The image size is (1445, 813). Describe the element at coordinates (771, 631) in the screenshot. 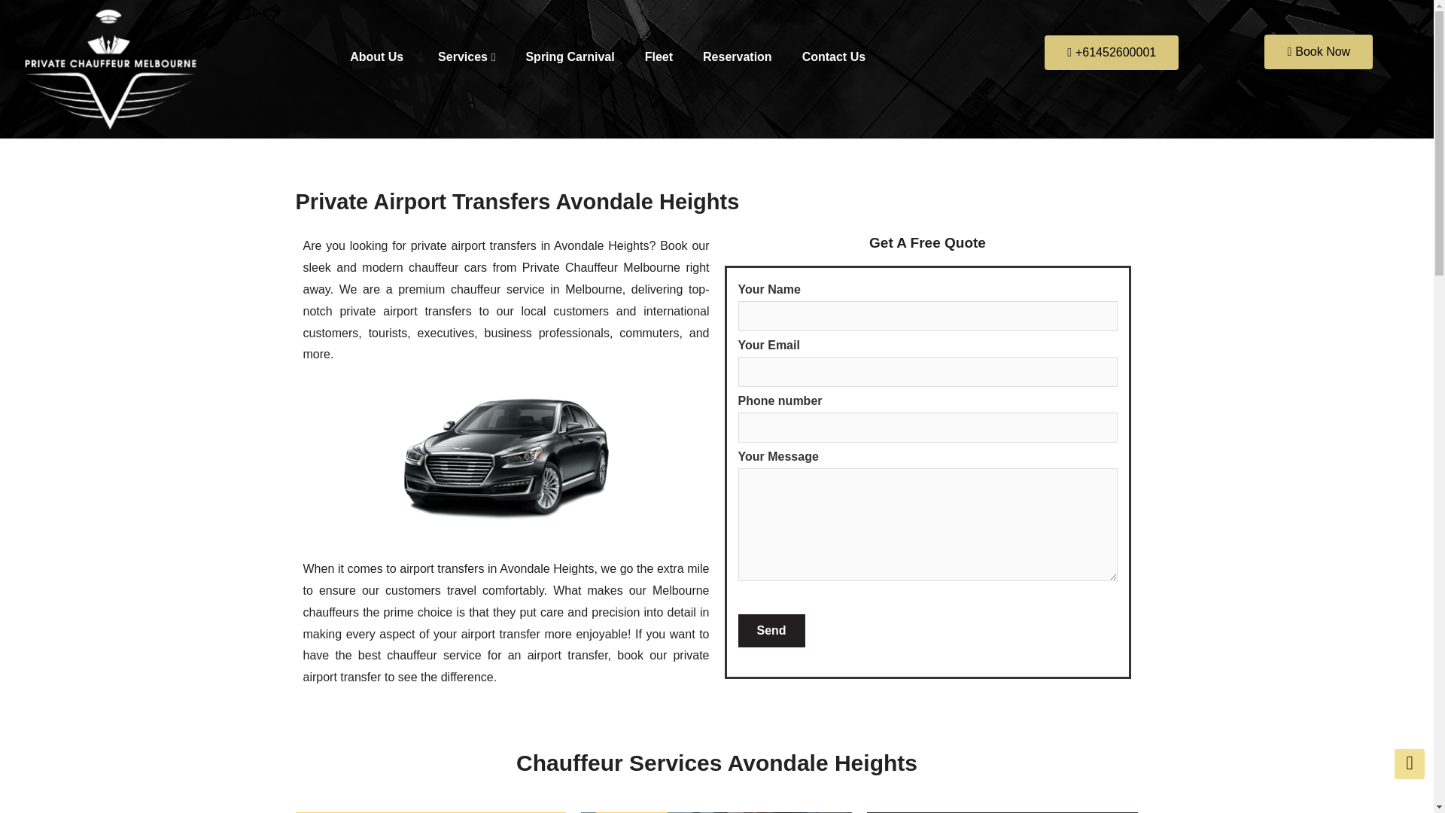

I see `Send` at that location.